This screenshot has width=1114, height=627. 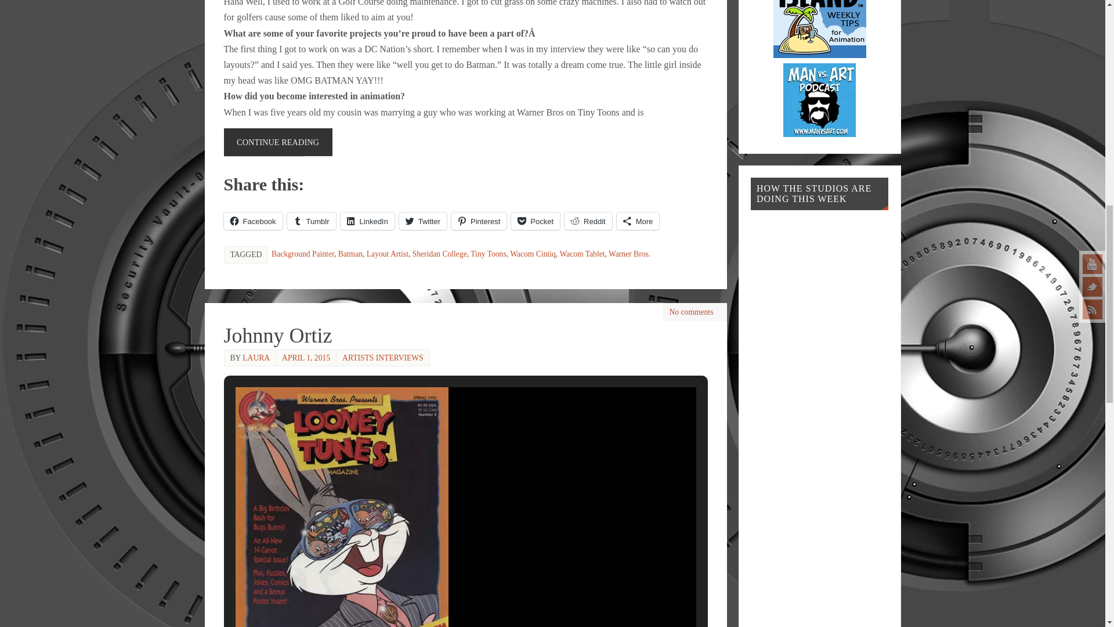 What do you see at coordinates (479, 221) in the screenshot?
I see `Pinterest` at bounding box center [479, 221].